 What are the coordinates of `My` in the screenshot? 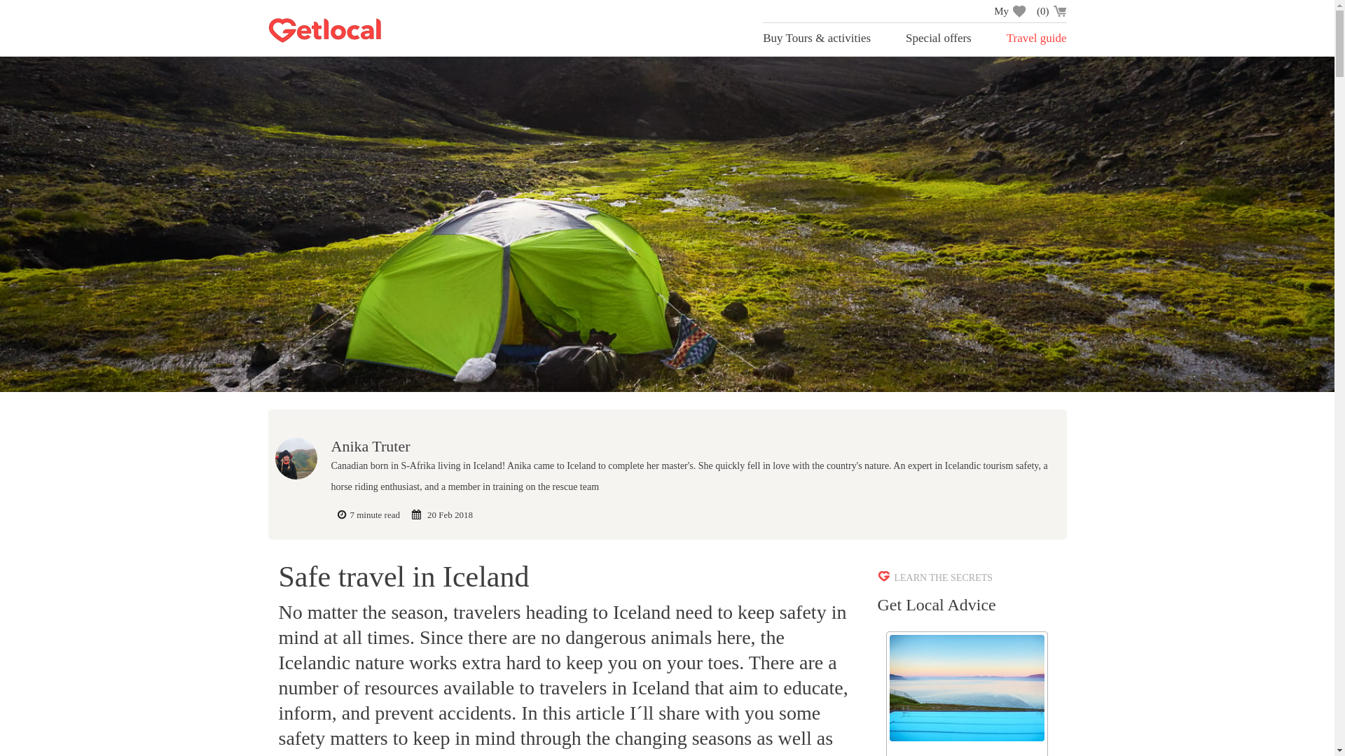 It's located at (1009, 11).